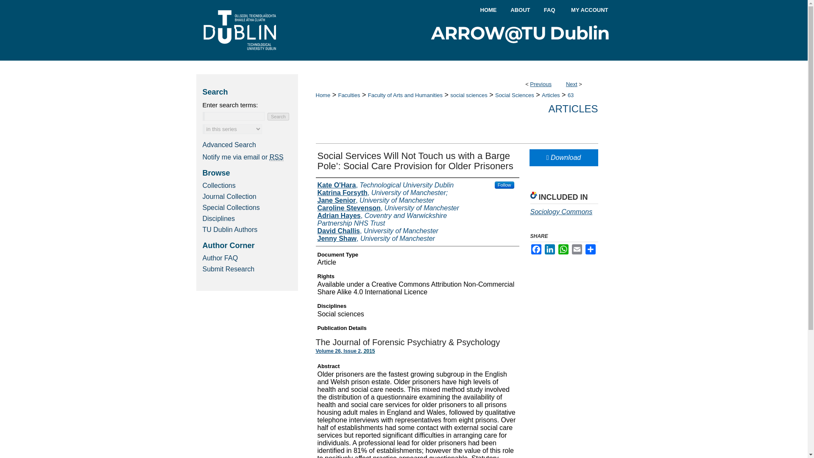 The height and width of the screenshot is (458, 814). I want to click on Follow Kate O'Hara, so click(505, 185).